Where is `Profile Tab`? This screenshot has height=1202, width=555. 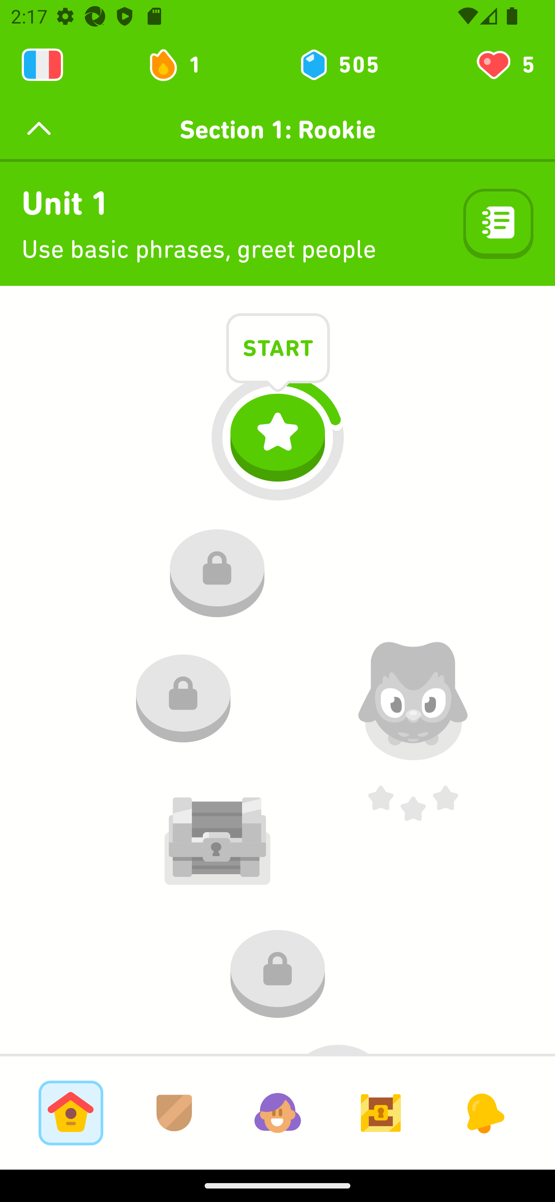 Profile Tab is located at coordinates (277, 1113).